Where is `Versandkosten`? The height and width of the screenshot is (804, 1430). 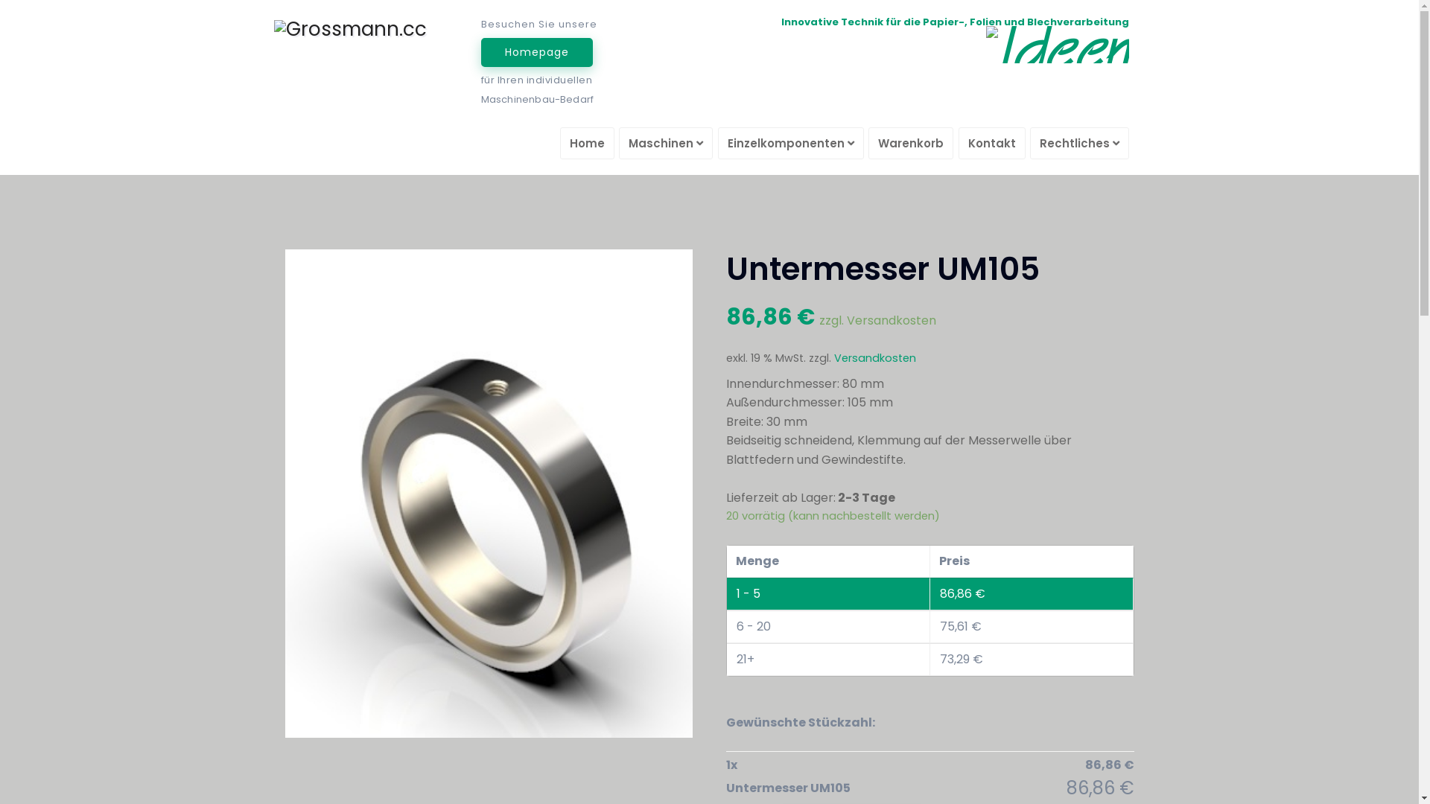
Versandkosten is located at coordinates (875, 358).